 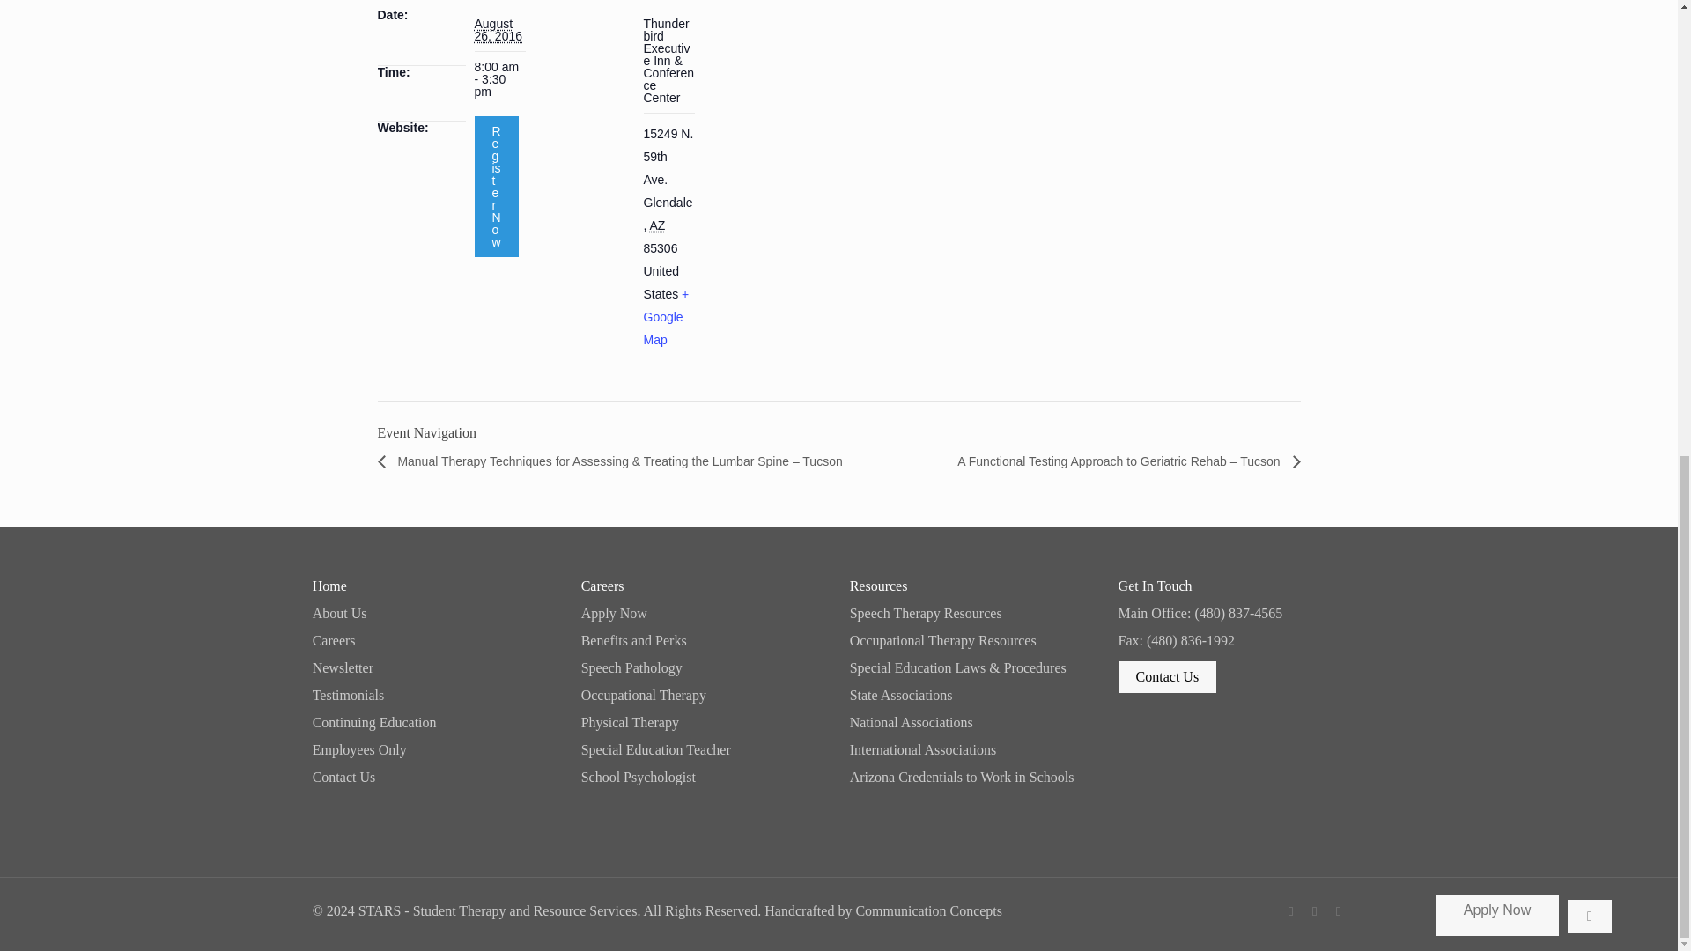 I want to click on 2016-08-26, so click(x=498, y=30).